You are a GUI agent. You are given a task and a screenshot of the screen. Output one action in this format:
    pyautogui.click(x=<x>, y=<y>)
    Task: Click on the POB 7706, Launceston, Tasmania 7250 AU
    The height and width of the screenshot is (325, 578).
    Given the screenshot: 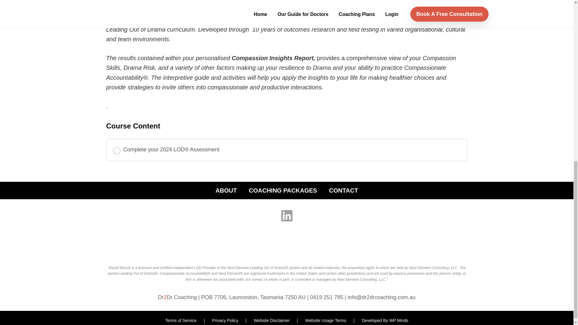 What is the action you would take?
    pyautogui.click(x=254, y=297)
    